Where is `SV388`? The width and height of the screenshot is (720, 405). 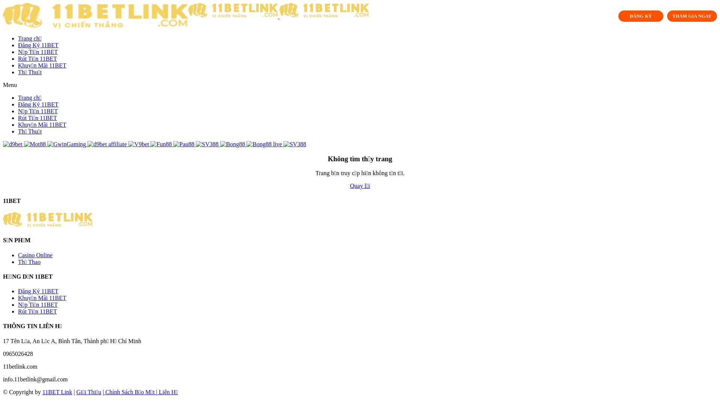 SV388 is located at coordinates (208, 144).